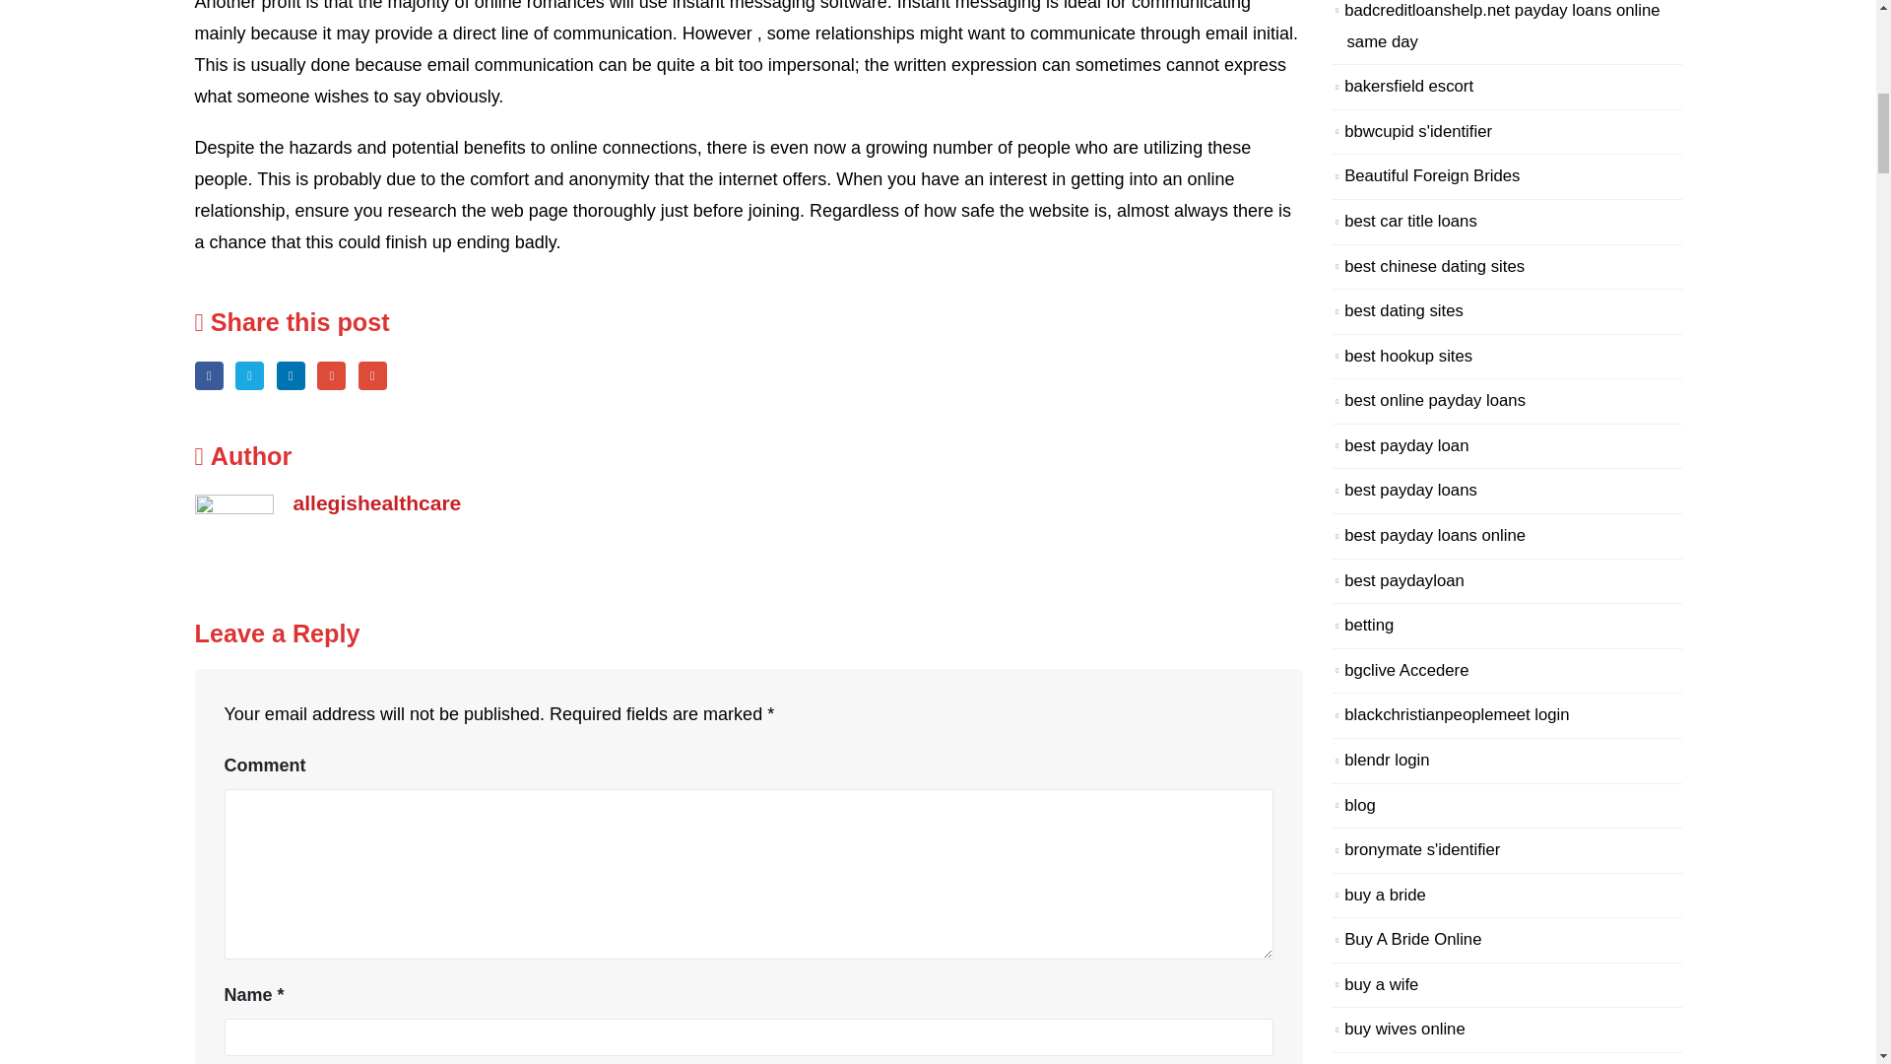  Describe the element at coordinates (209, 376) in the screenshot. I see `Facebook` at that location.